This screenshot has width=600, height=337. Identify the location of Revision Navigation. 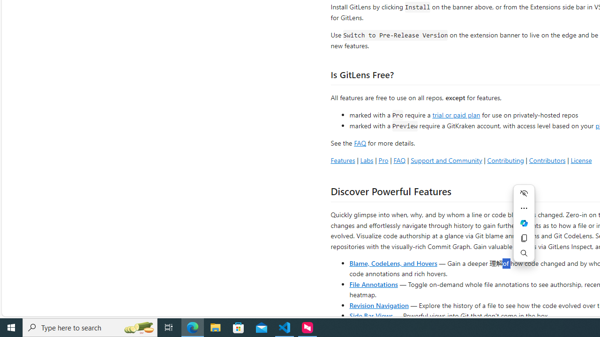
(379, 305).